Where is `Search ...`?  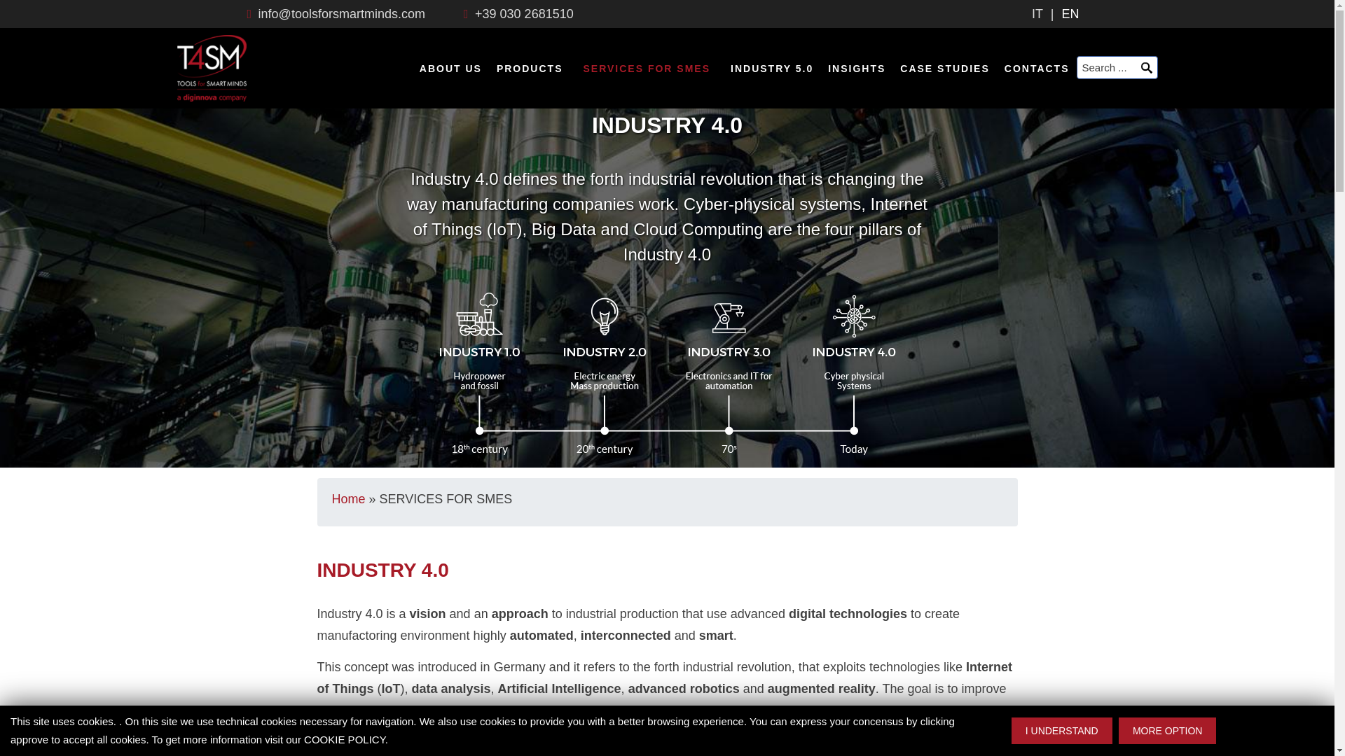
Search ... is located at coordinates (1117, 67).